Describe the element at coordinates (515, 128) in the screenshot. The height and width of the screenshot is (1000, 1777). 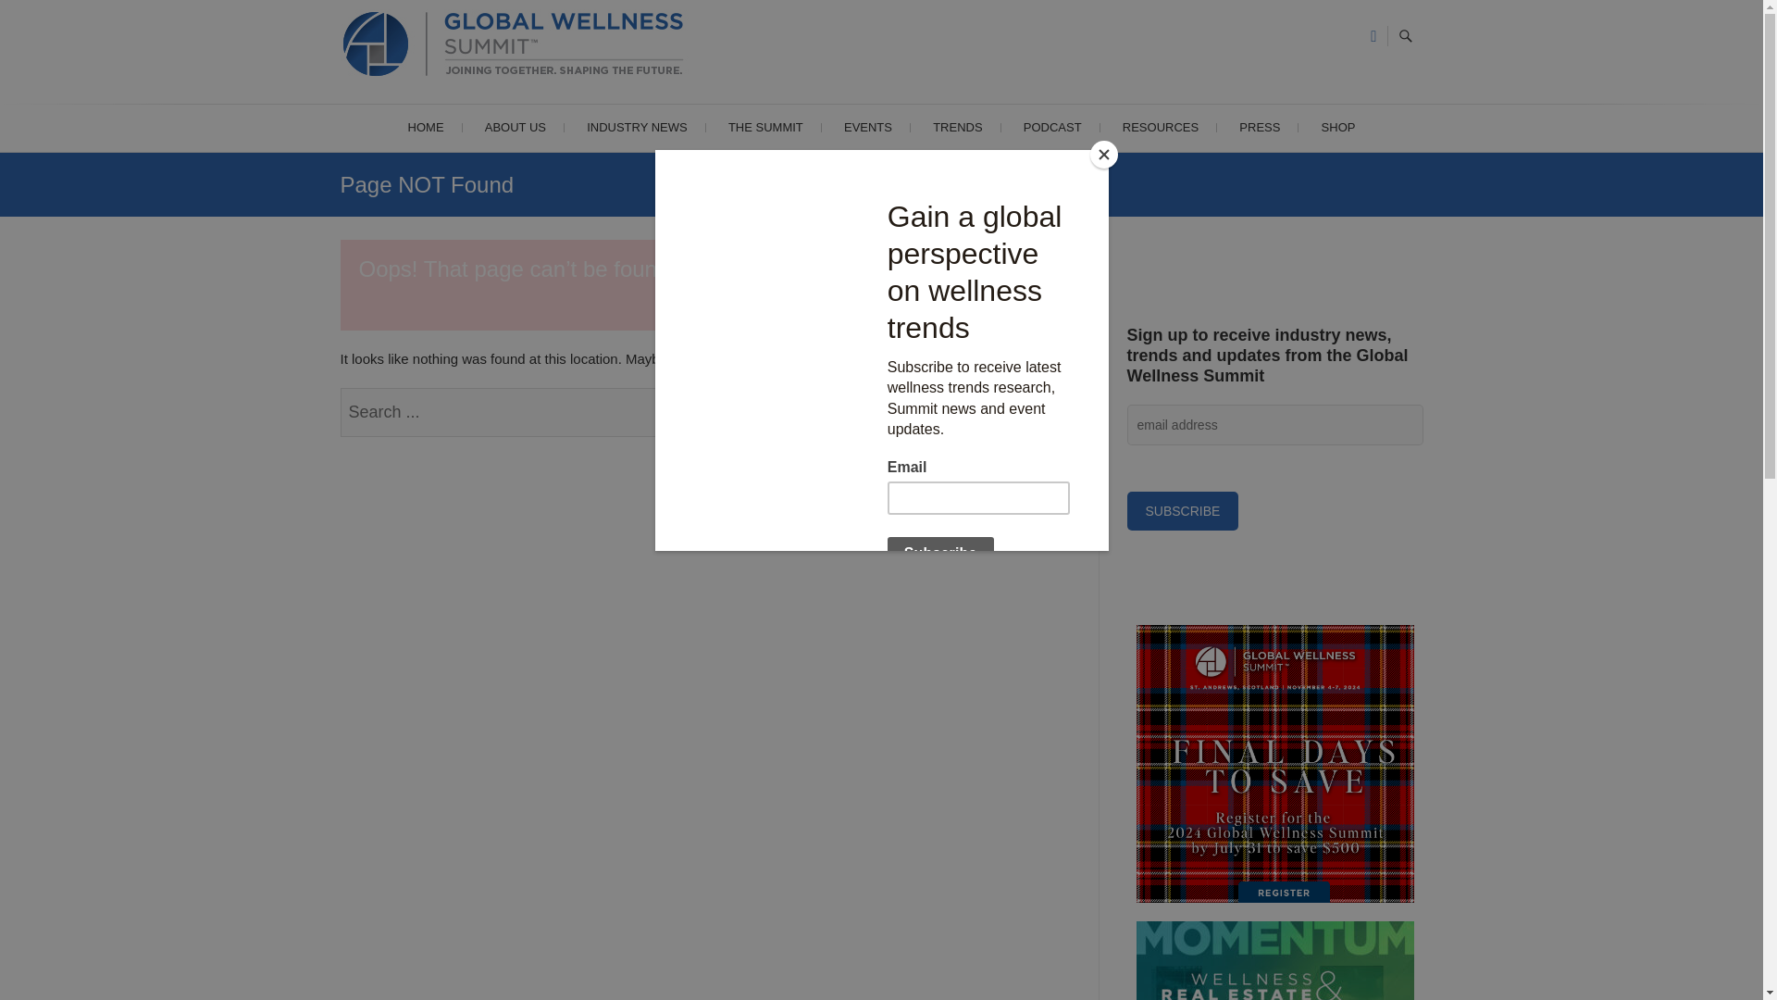
I see `ABOUT US` at that location.